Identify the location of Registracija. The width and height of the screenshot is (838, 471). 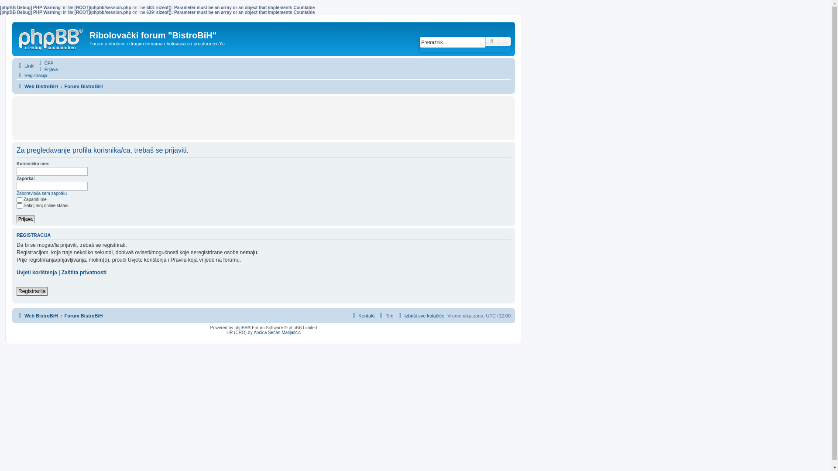
(32, 291).